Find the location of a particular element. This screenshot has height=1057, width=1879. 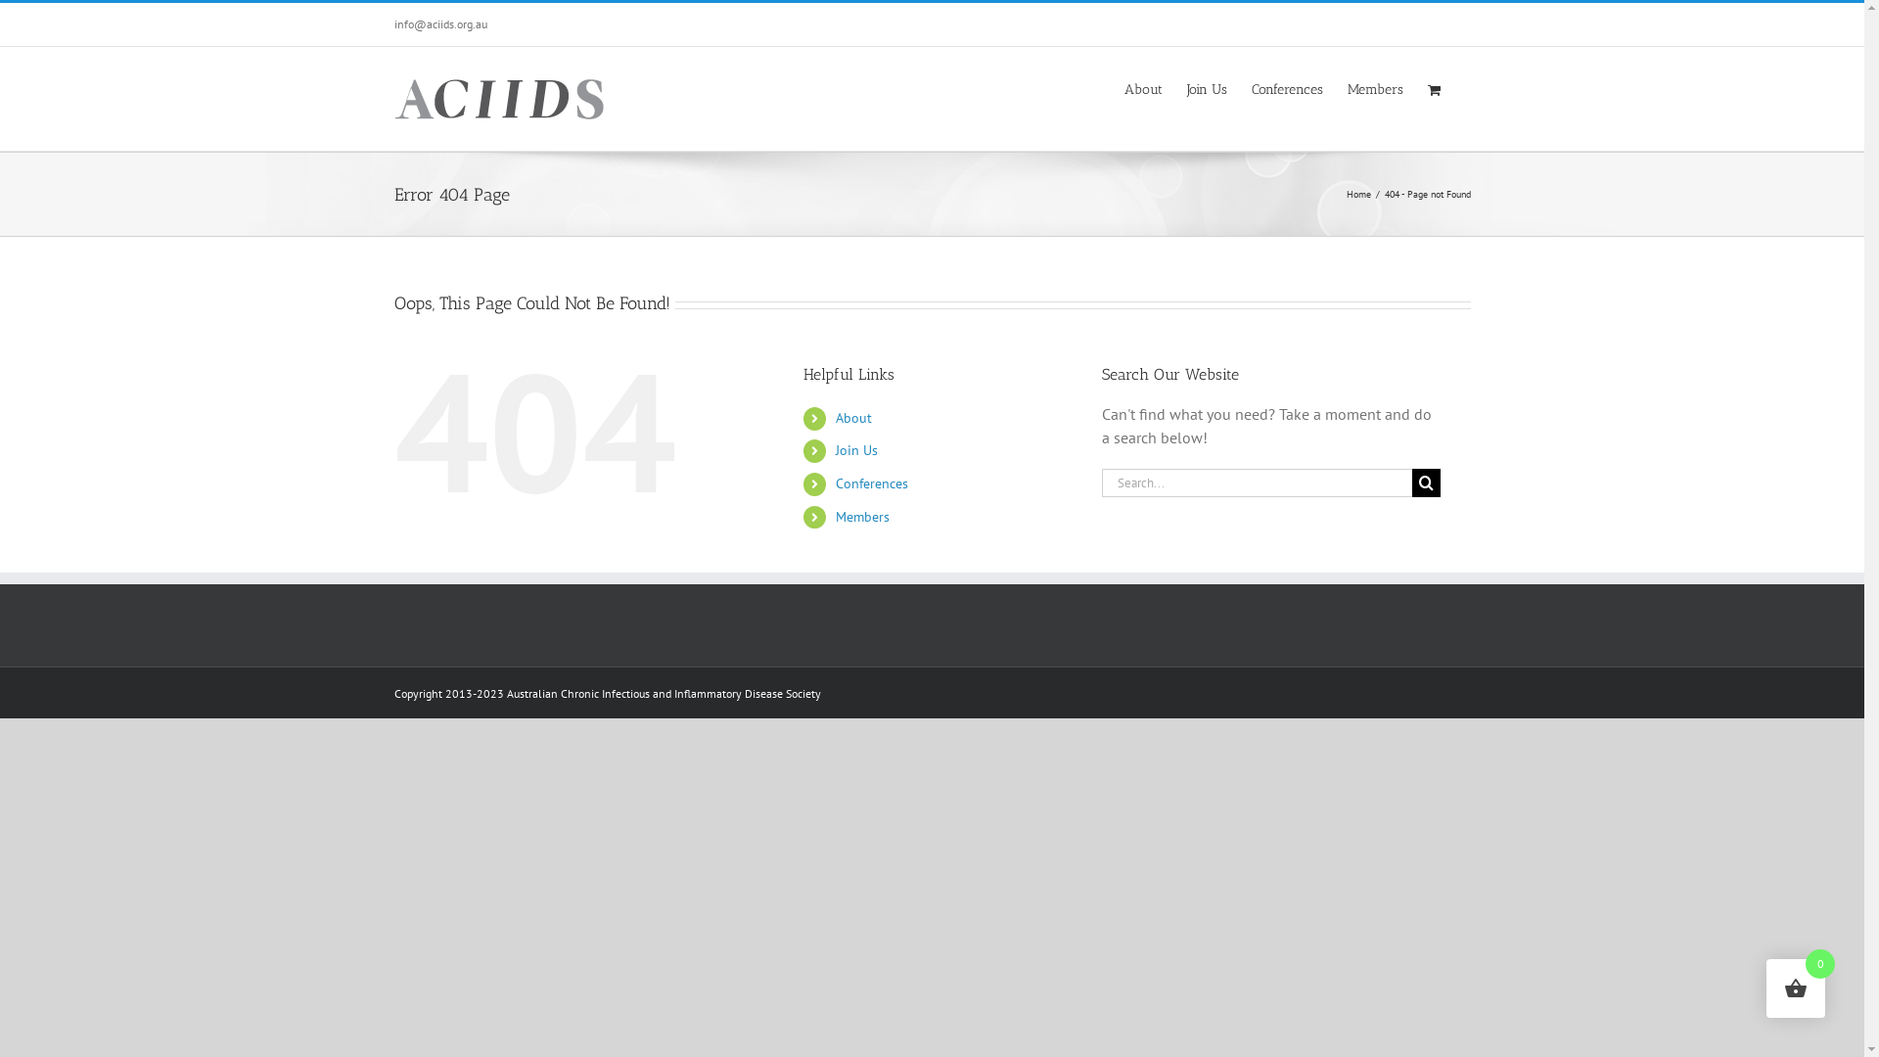

info@aciids.org.au is located at coordinates (440, 23).